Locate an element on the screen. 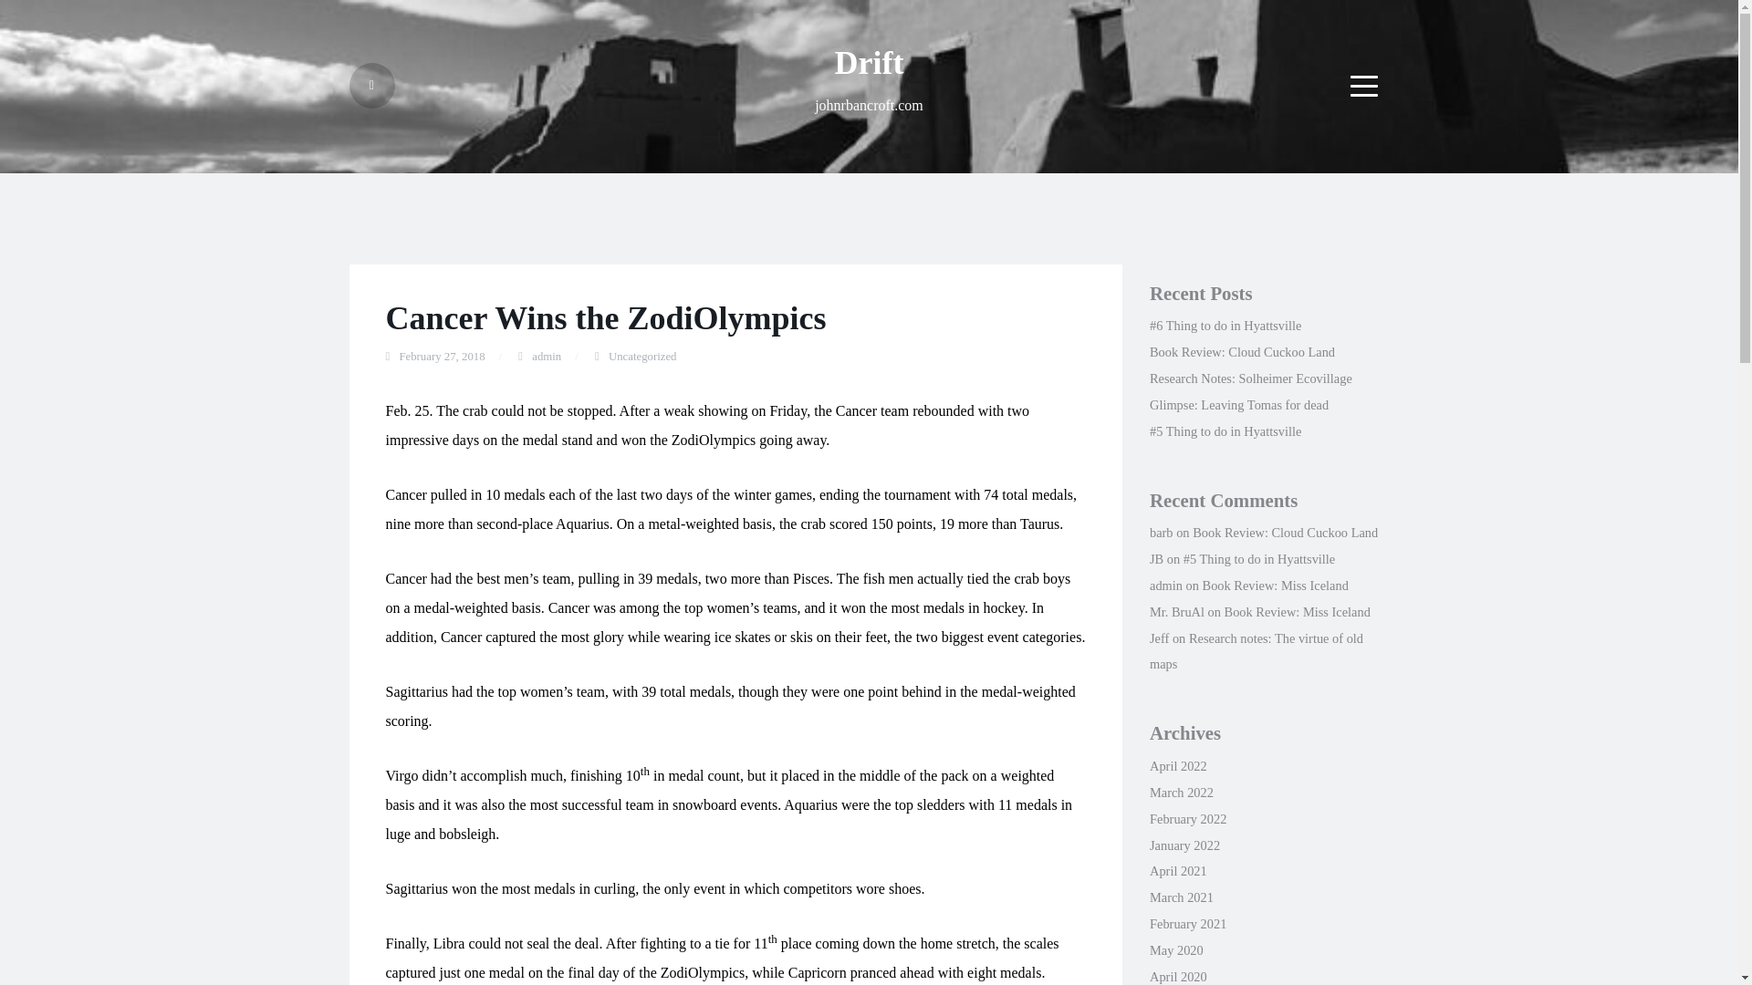 The image size is (1752, 985). Glimpse: Leaving Tomas for dead is located at coordinates (1238, 405).